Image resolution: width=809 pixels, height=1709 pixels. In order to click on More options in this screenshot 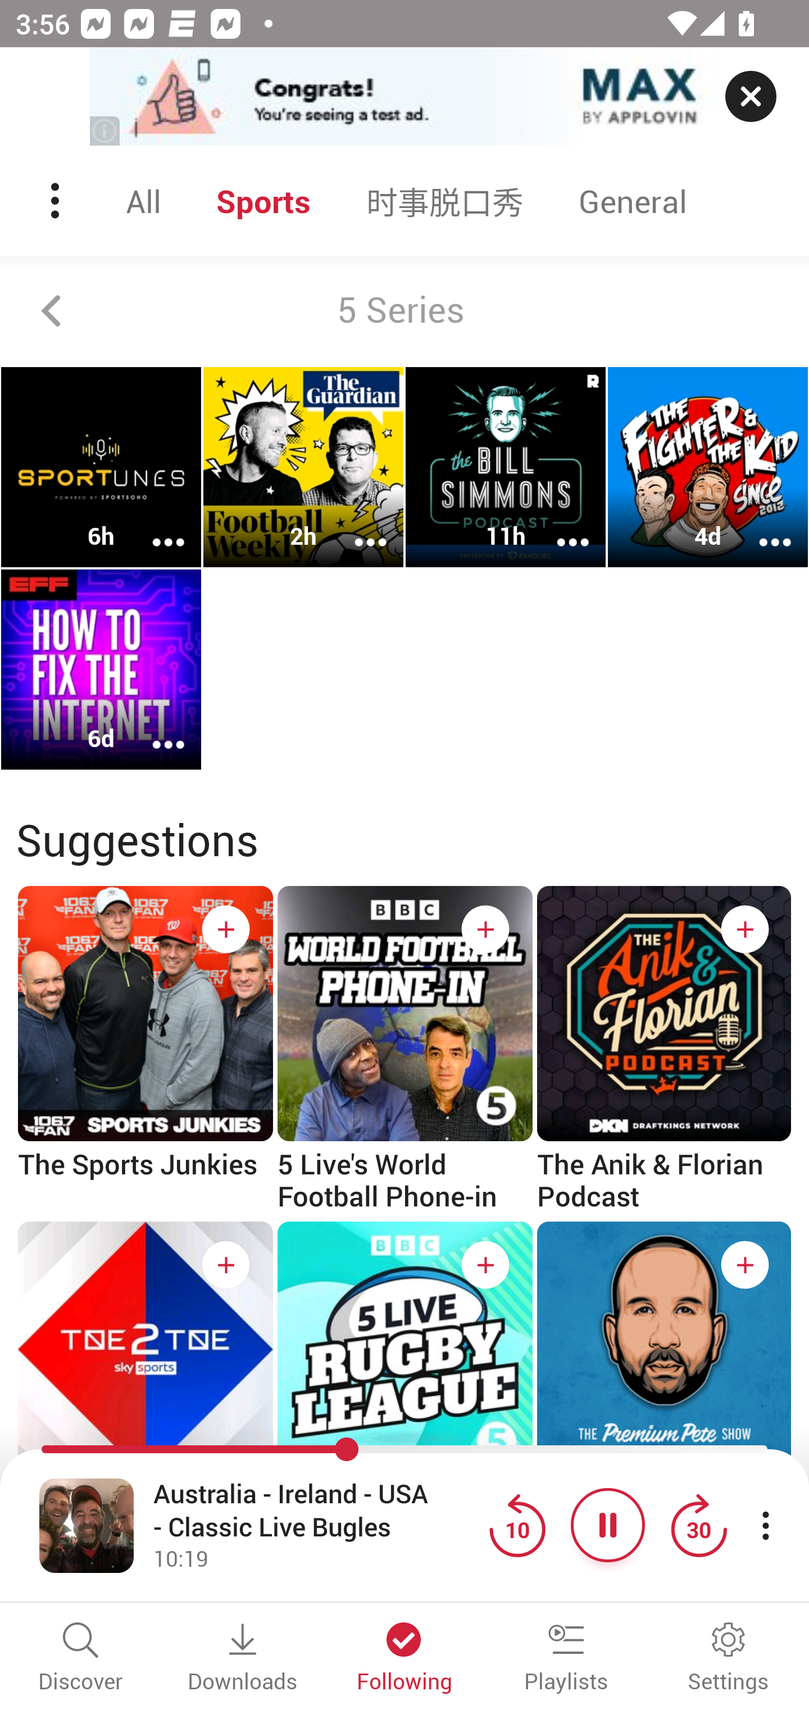, I will do `click(761, 528)`.